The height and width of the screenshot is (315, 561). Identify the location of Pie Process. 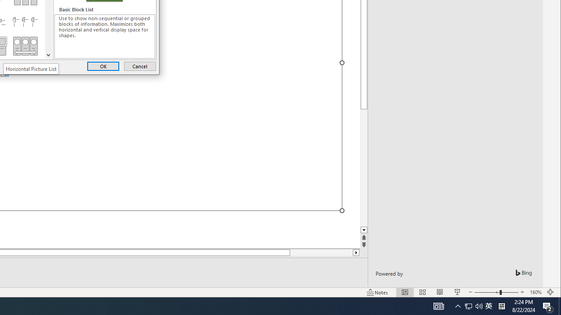
(25, 22).